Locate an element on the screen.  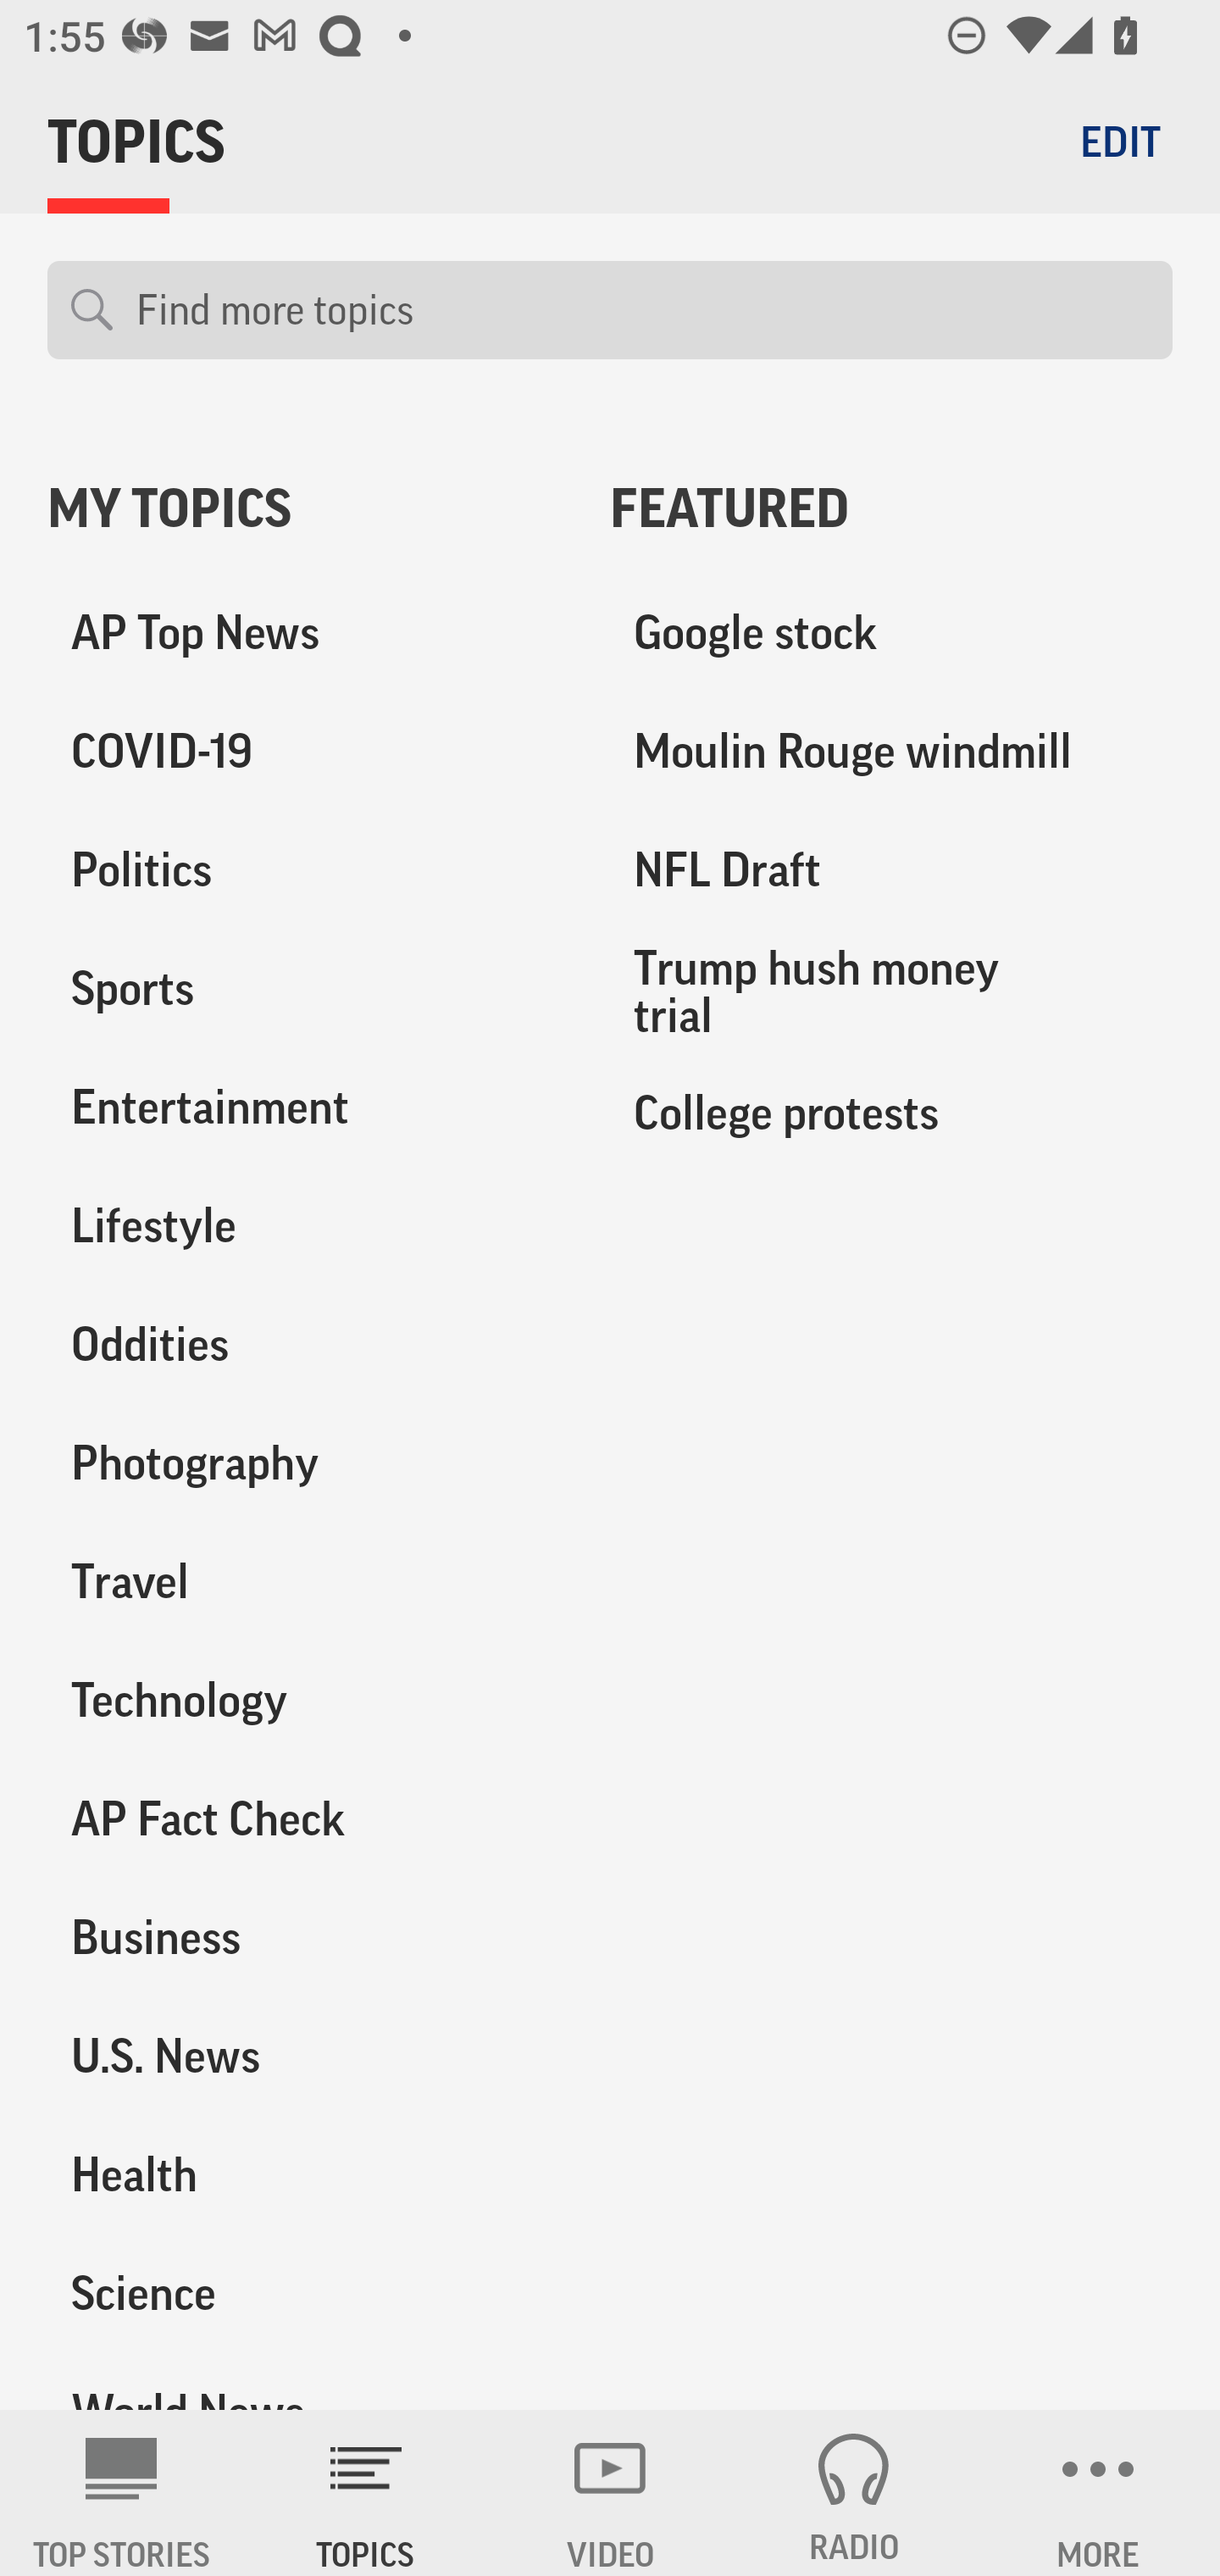
College protests is located at coordinates (891, 1113).